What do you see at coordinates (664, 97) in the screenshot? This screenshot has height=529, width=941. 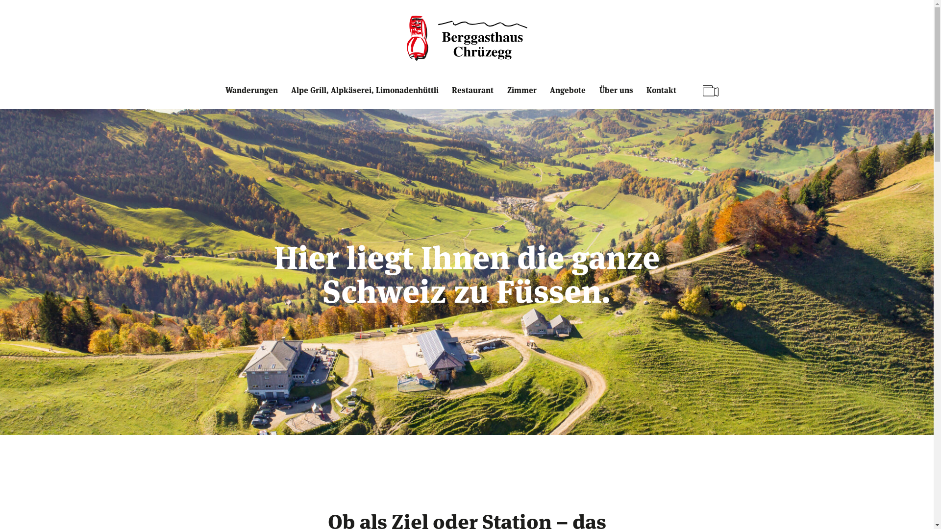 I see `Kontakt` at bounding box center [664, 97].